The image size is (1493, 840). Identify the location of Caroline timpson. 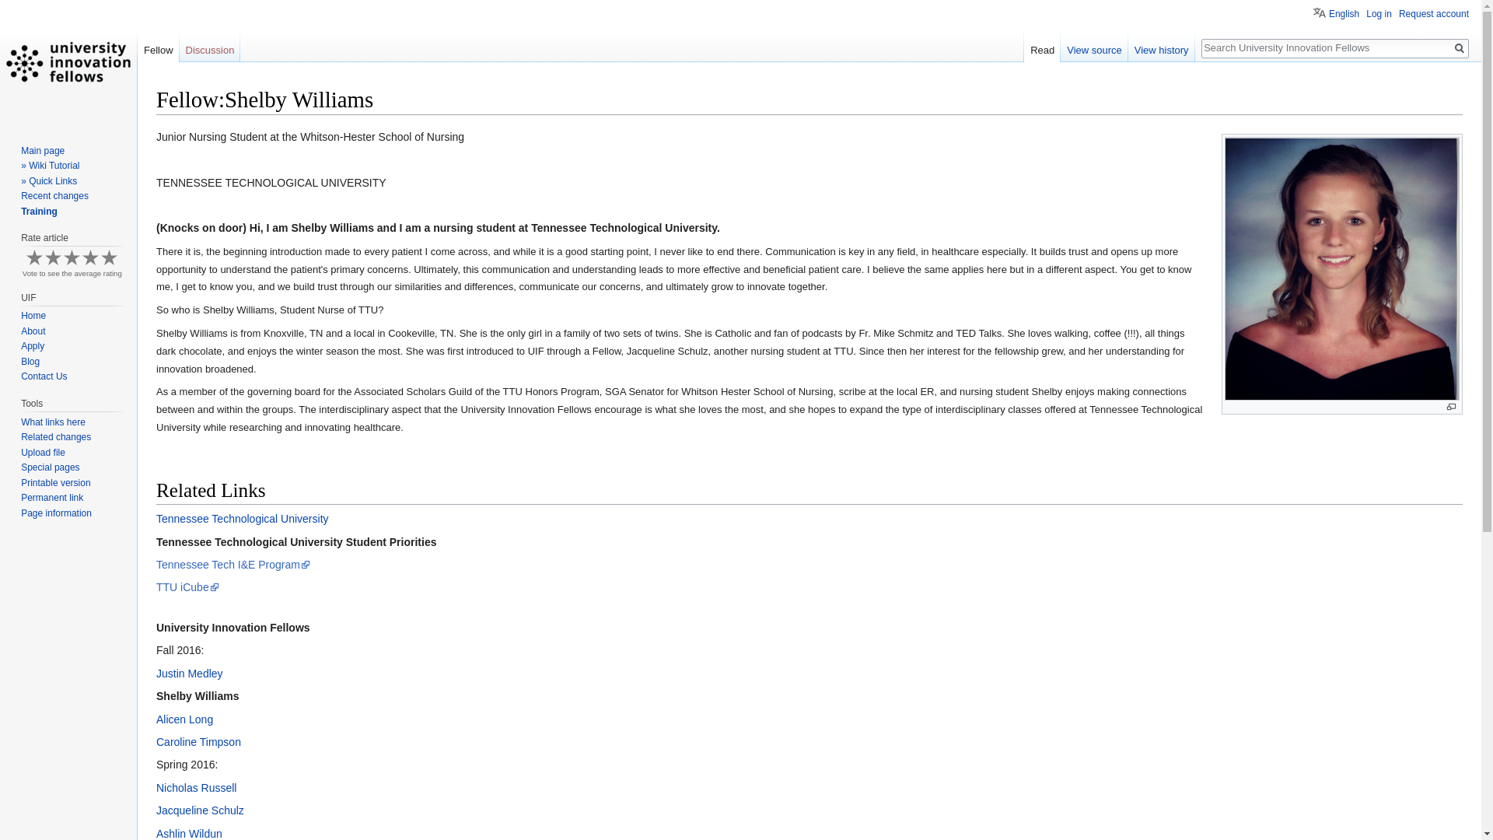
(198, 742).